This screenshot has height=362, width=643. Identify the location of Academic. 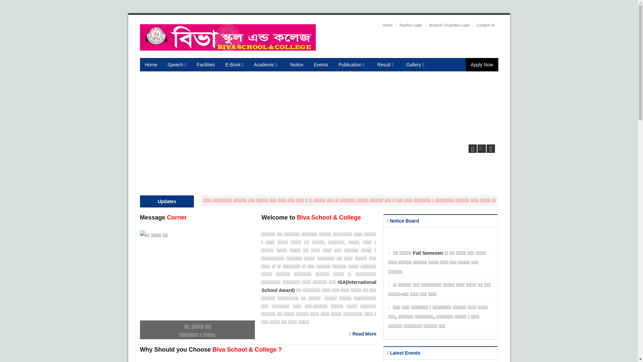
(267, 65).